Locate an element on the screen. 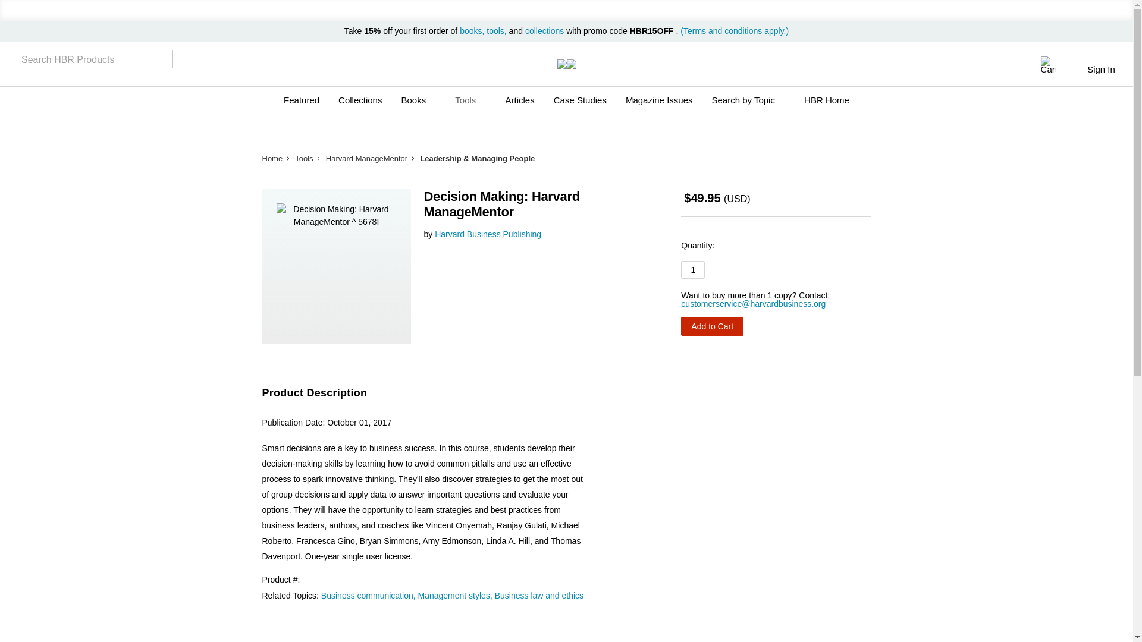 The image size is (1142, 642). Add to Cart is located at coordinates (711, 326).